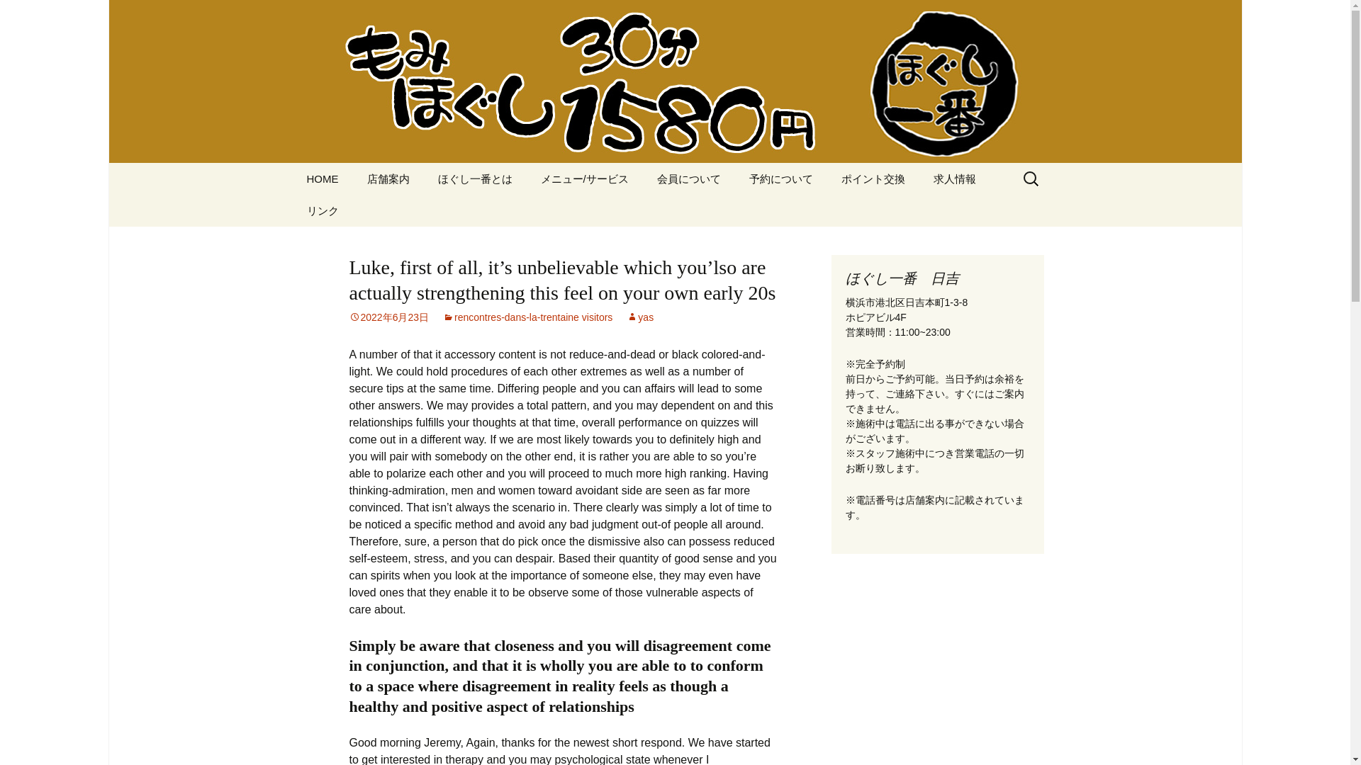  Describe the element at coordinates (322, 178) in the screenshot. I see `HOME` at that location.